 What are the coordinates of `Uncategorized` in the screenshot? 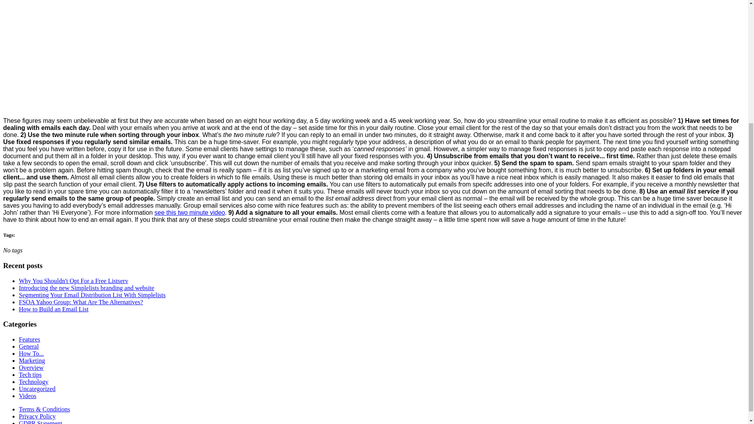 It's located at (37, 389).